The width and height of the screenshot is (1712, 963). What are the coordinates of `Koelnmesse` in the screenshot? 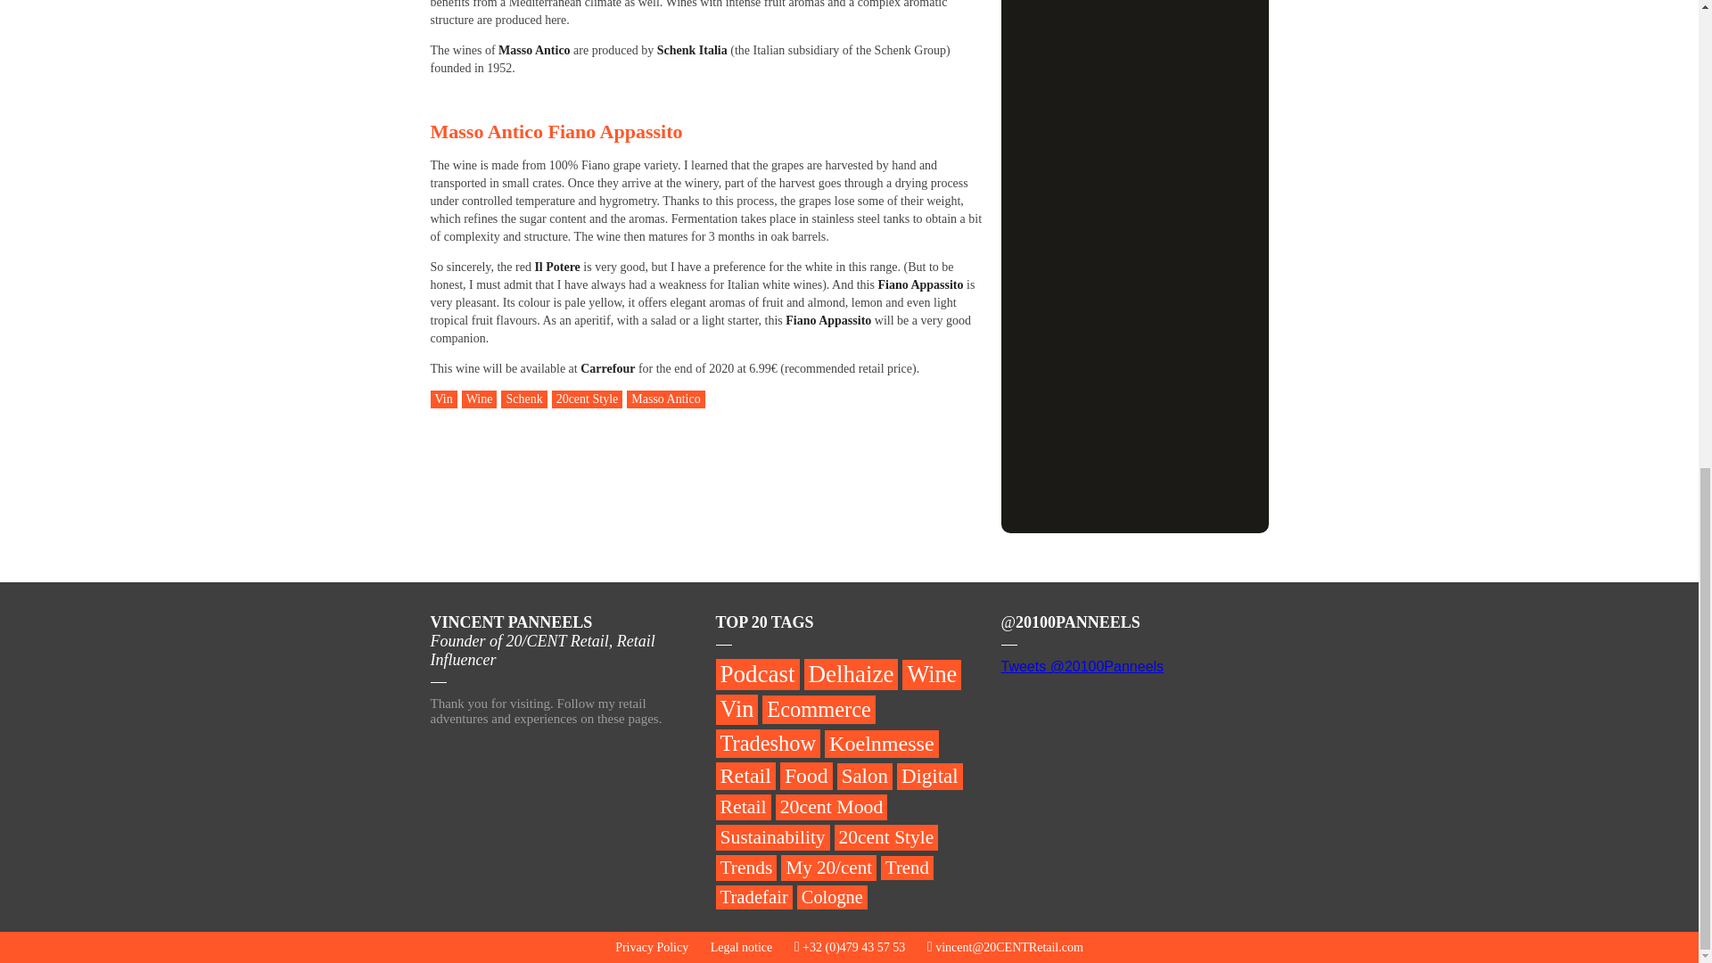 It's located at (881, 744).